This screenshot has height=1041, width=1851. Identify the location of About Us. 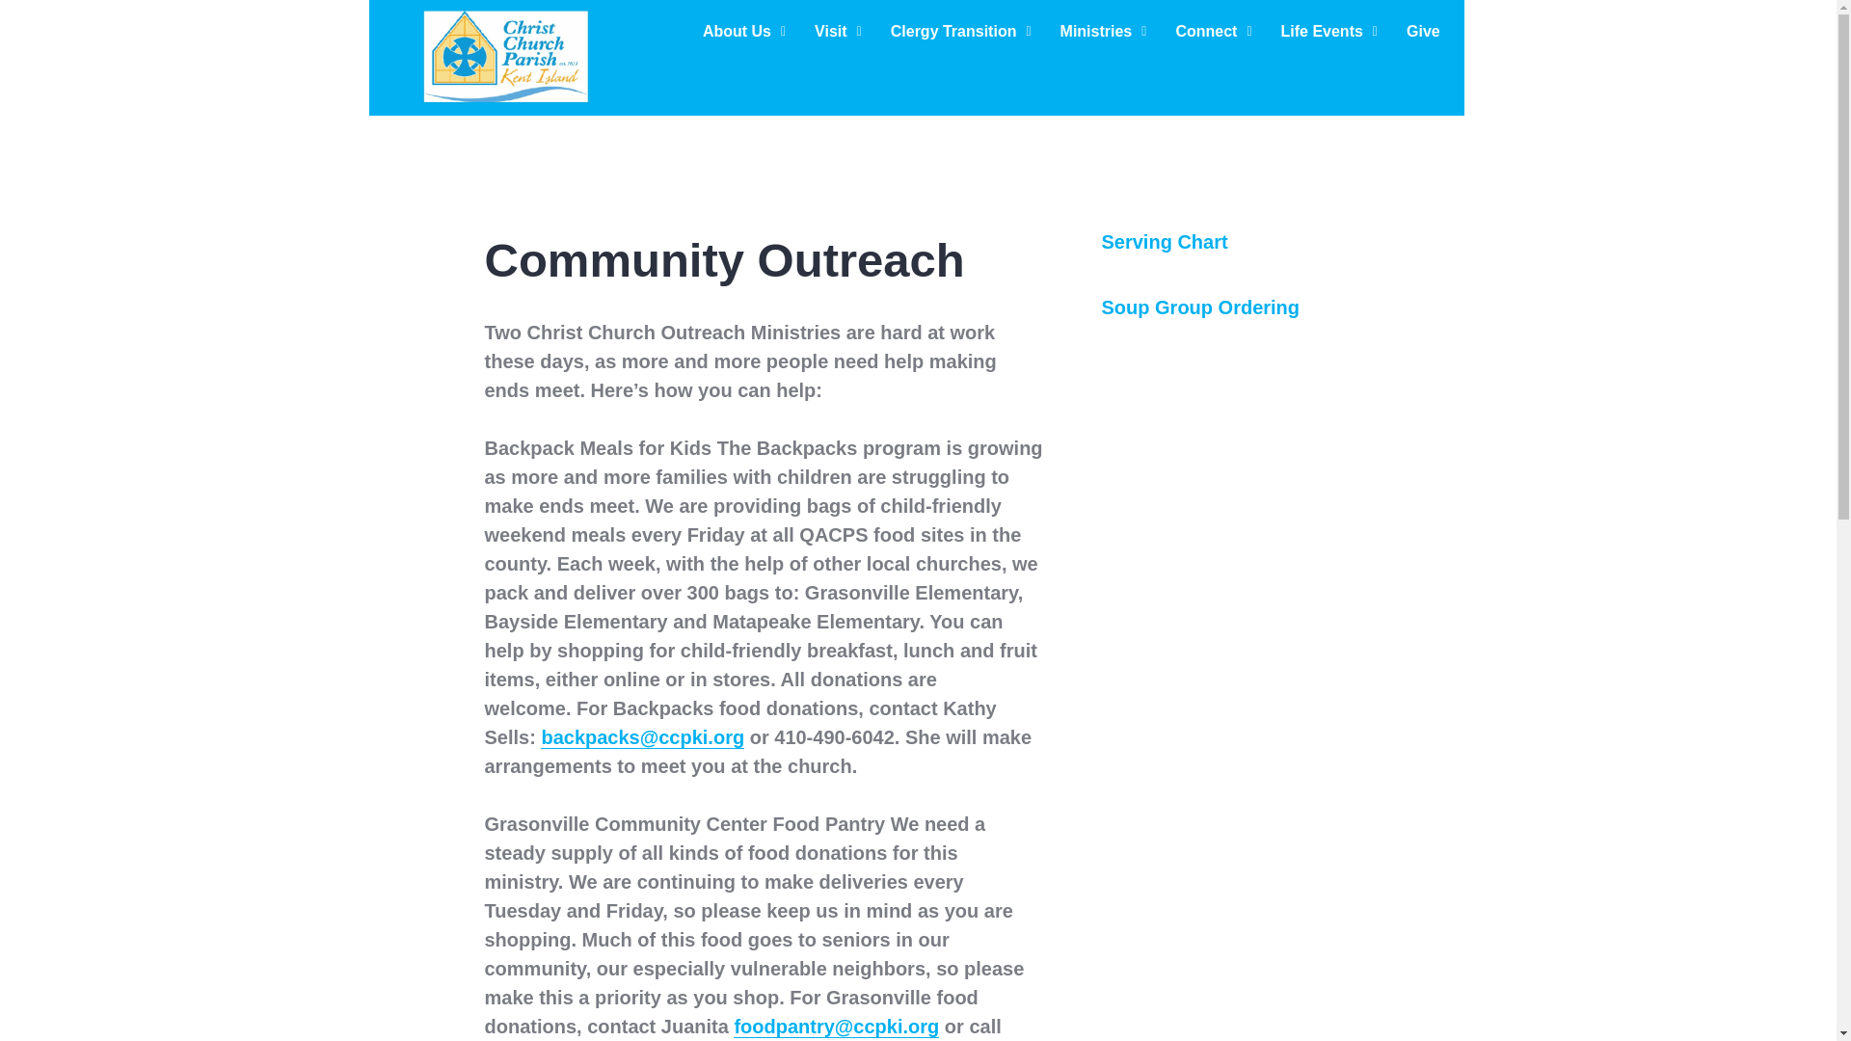
(744, 31).